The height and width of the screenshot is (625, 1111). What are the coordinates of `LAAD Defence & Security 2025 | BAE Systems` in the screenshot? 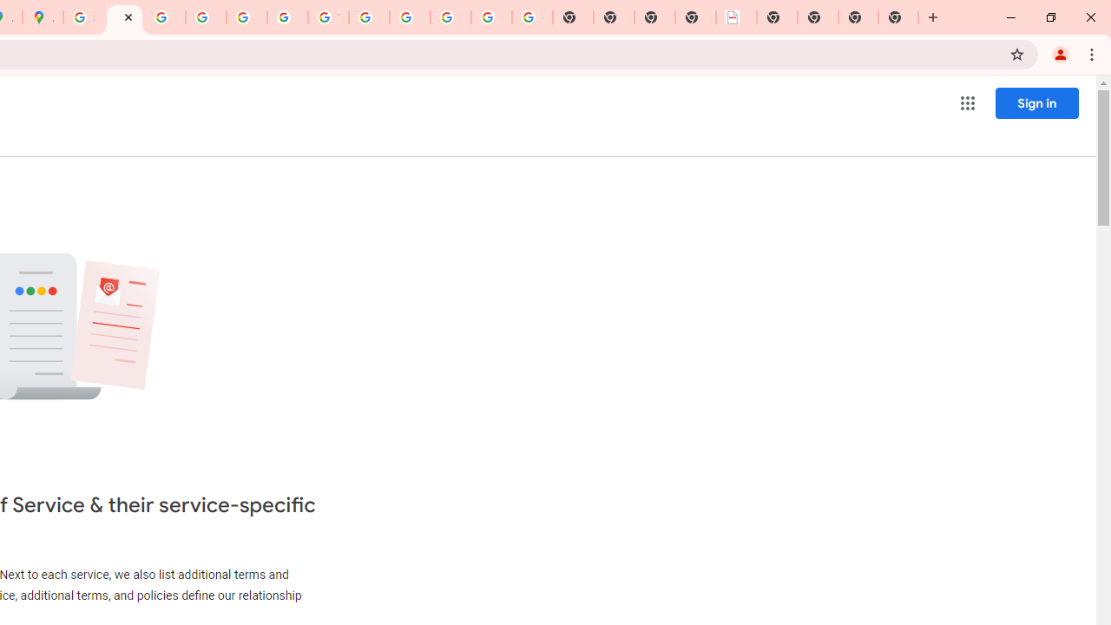 It's located at (736, 17).